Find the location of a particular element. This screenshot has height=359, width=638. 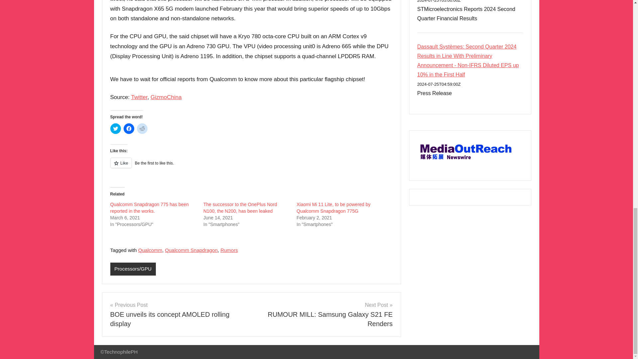

Click to share on Reddit is located at coordinates (142, 128).